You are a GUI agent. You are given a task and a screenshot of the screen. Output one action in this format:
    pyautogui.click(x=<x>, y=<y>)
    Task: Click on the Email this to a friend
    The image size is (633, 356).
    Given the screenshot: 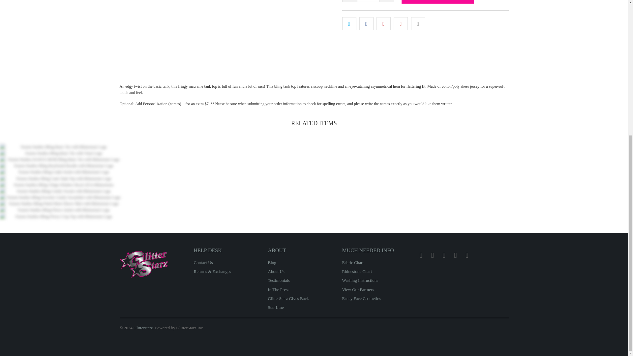 What is the action you would take?
    pyautogui.click(x=418, y=23)
    